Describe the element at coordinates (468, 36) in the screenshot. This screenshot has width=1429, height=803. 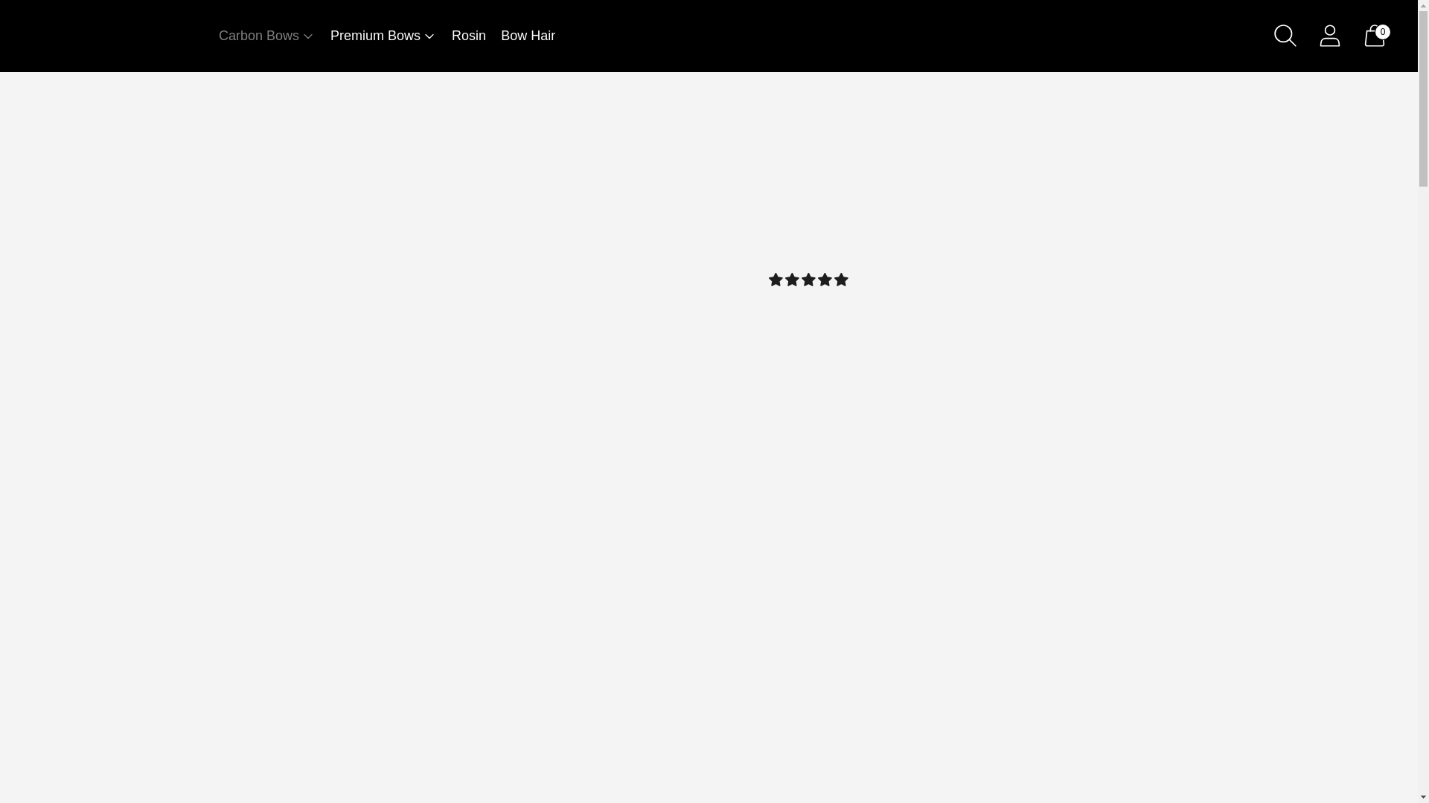
I see `Rosin` at that location.